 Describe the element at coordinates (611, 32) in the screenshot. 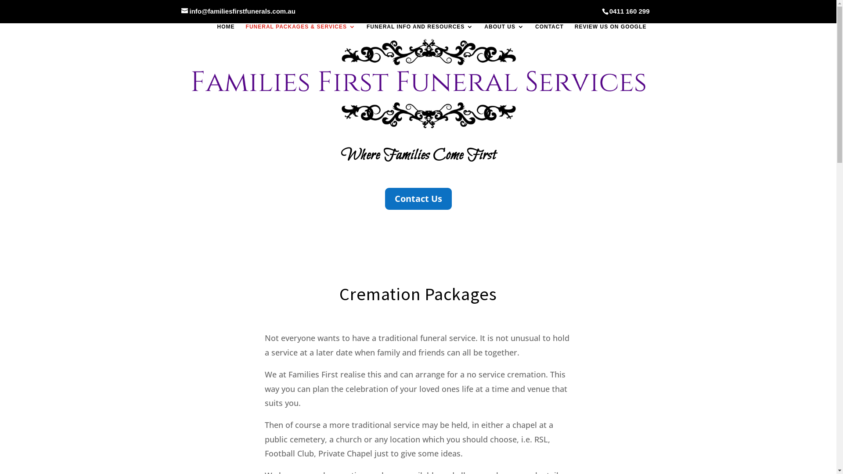

I see `REVIEW US ON GOOGLE` at that location.